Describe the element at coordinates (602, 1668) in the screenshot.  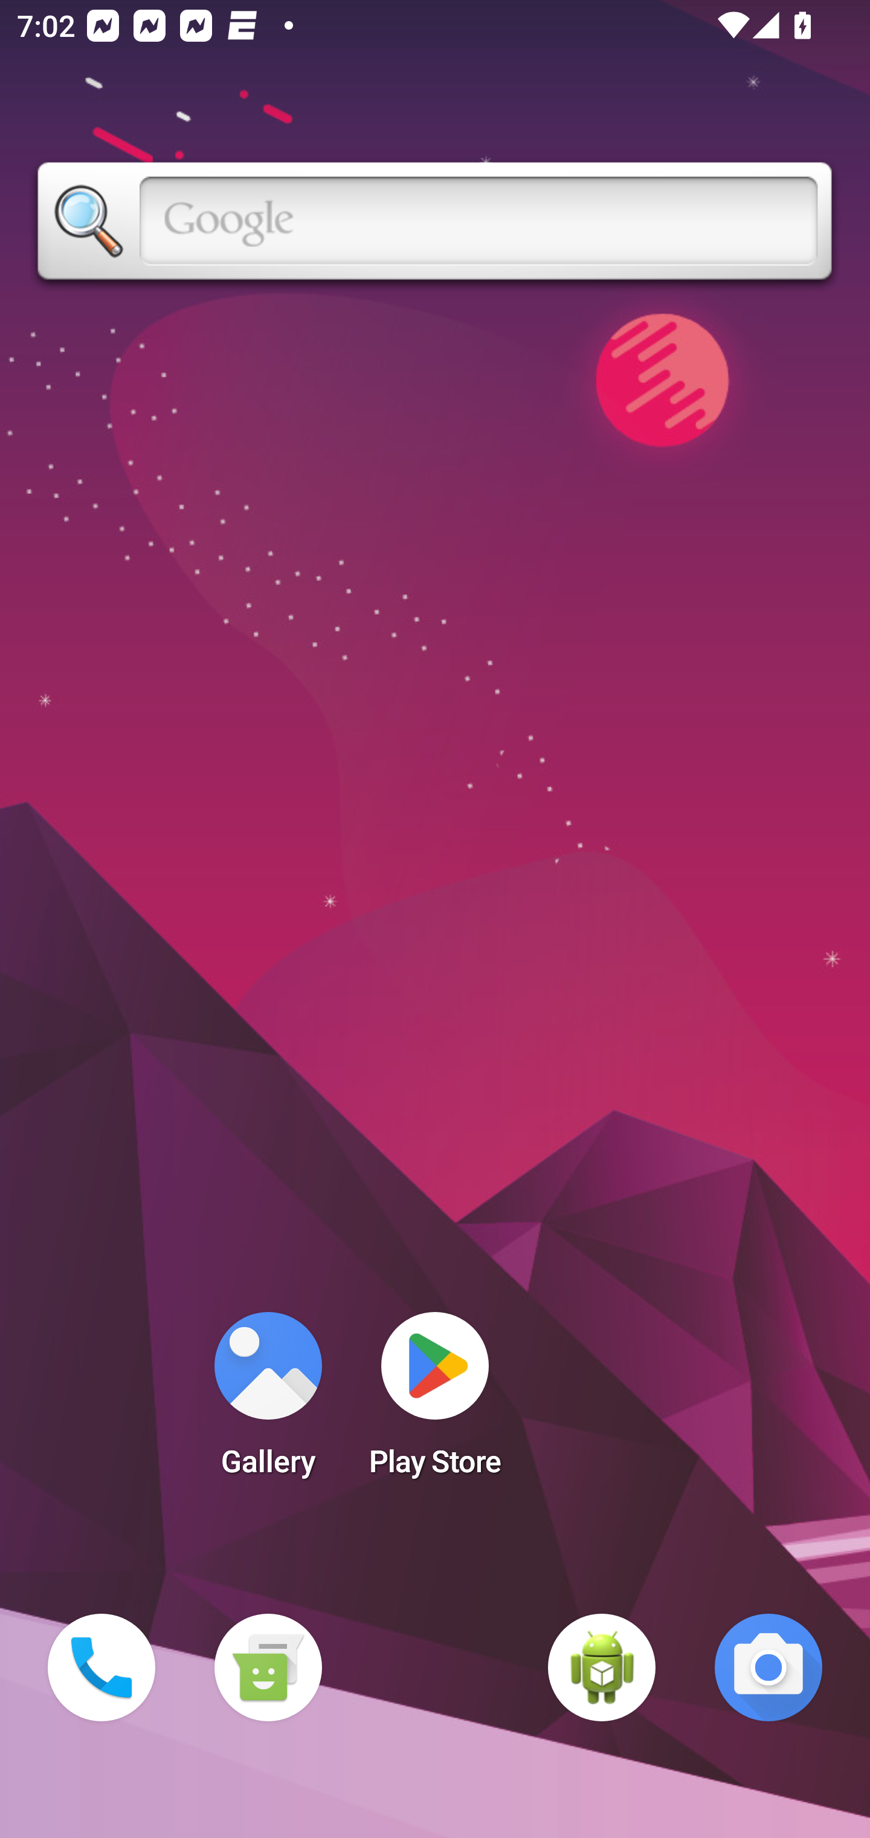
I see `WebView Browser Tester` at that location.